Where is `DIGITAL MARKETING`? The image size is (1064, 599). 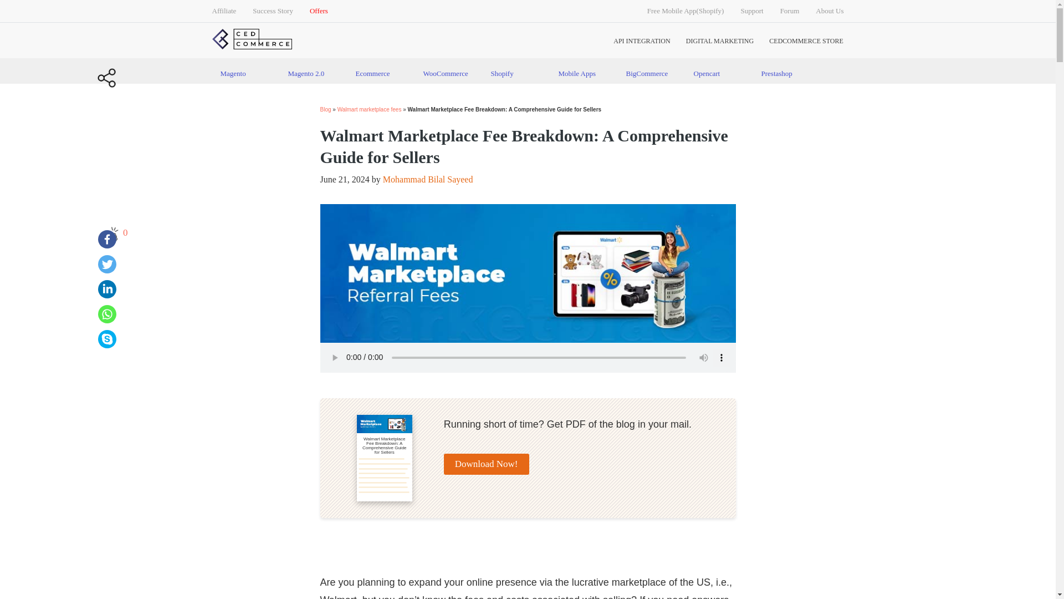 DIGITAL MARKETING is located at coordinates (719, 41).